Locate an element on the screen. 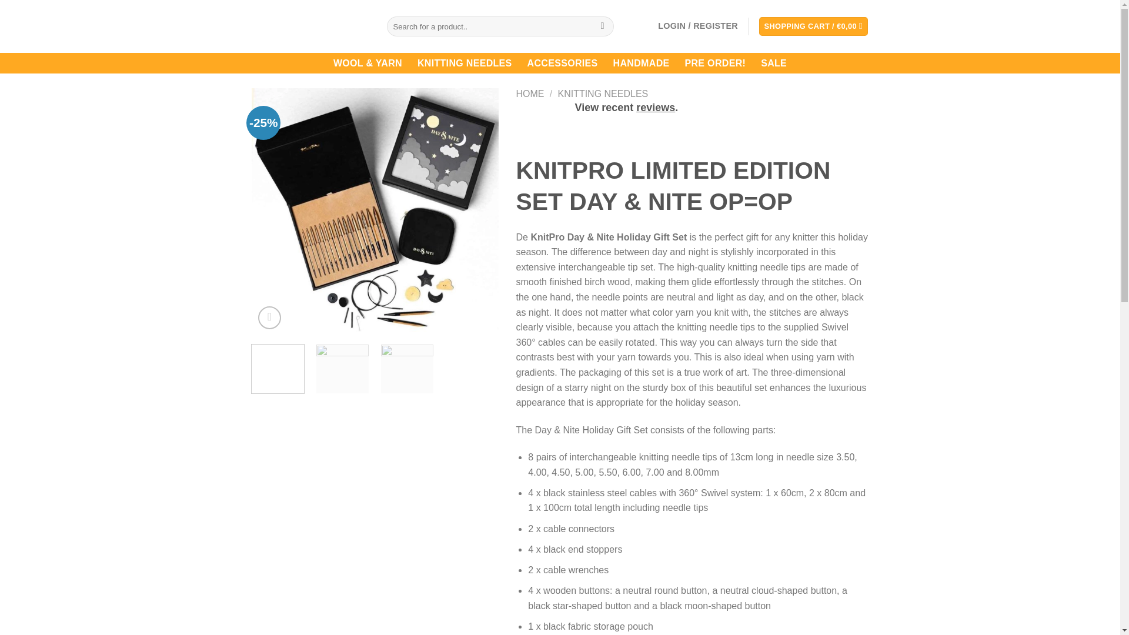 The width and height of the screenshot is (1129, 635). HOME is located at coordinates (530, 94).